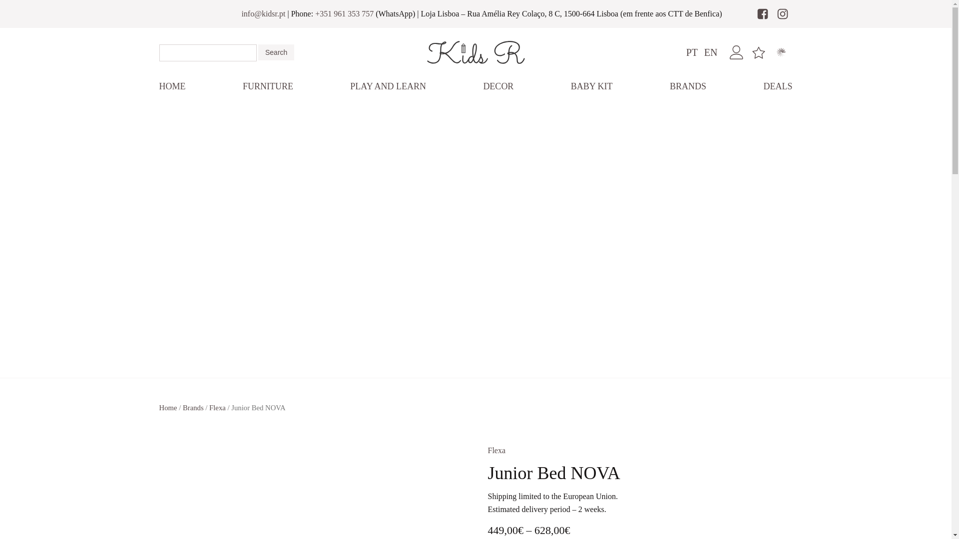 The image size is (959, 539). Describe the element at coordinates (268, 87) in the screenshot. I see `FURNITURE` at that location.